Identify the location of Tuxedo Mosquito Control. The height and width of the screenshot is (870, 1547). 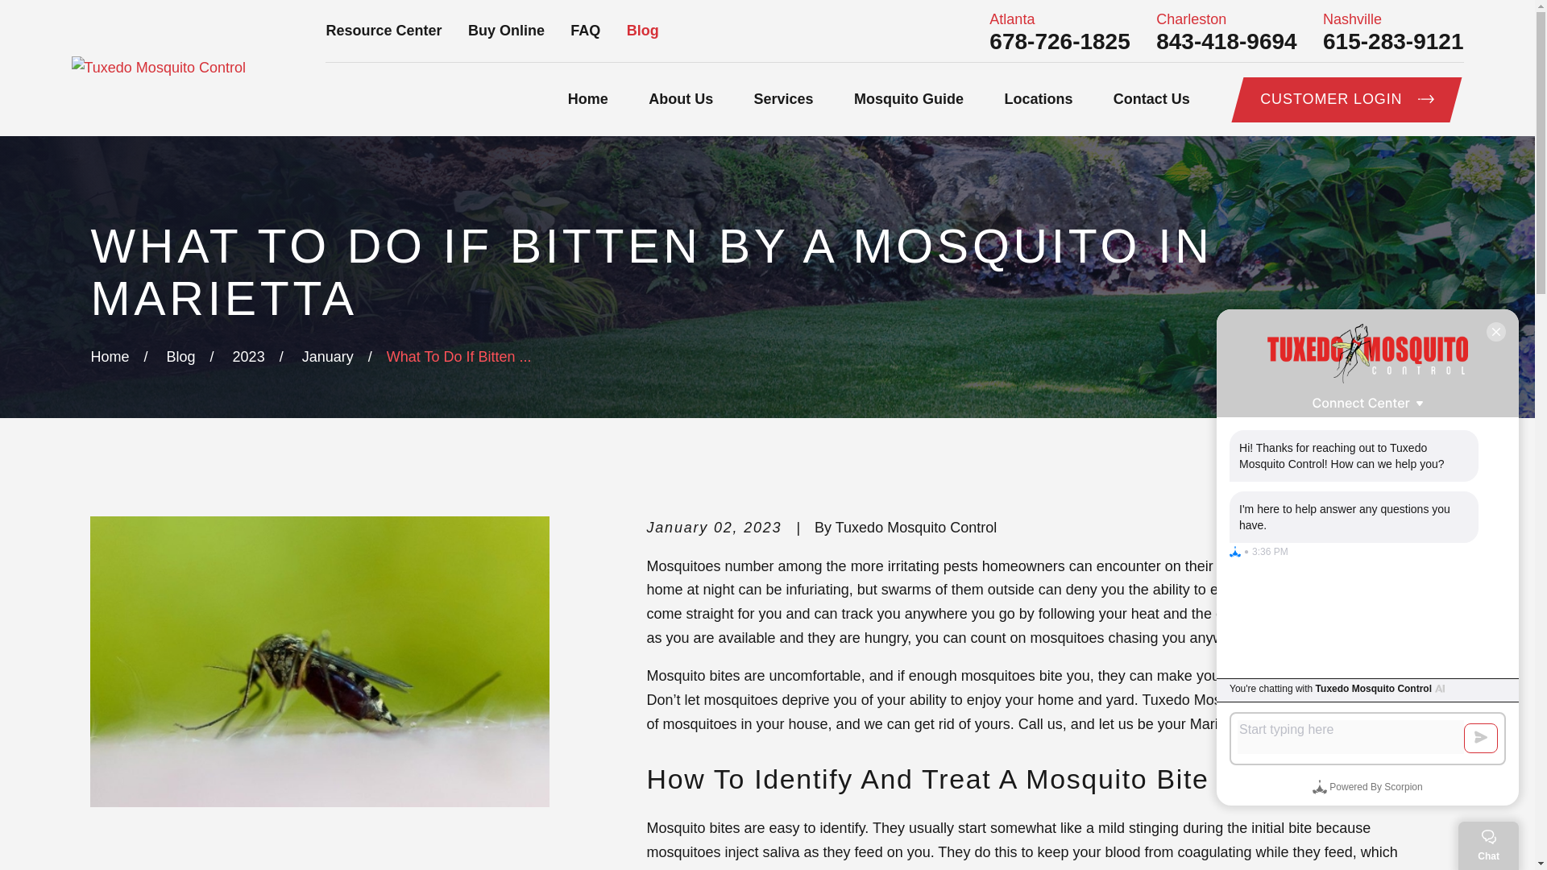
(158, 68).